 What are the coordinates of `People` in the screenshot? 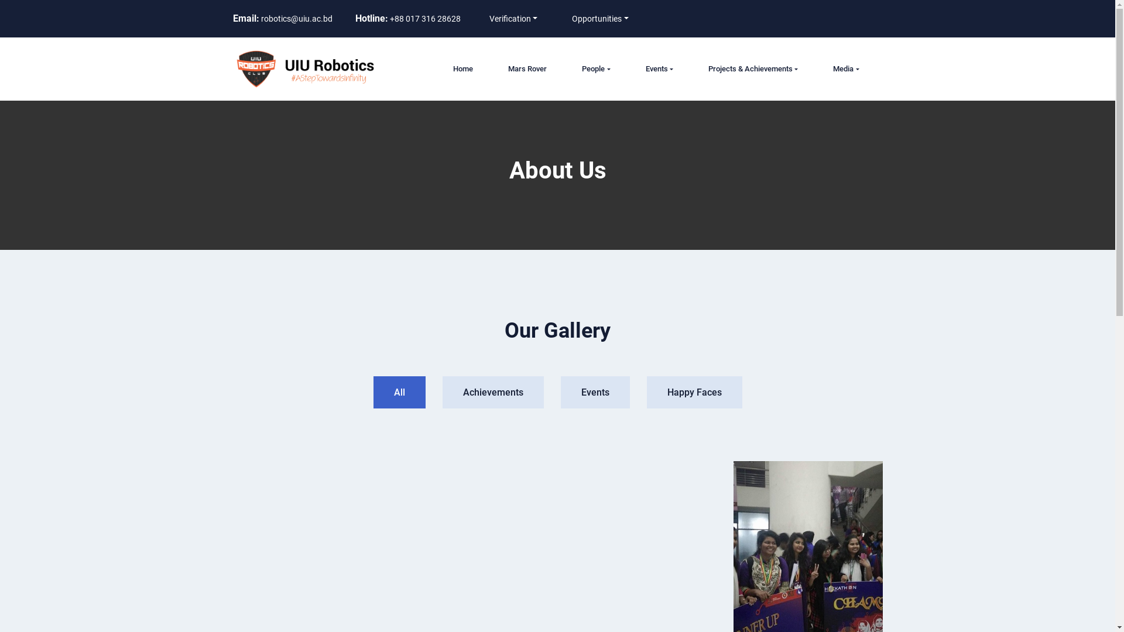 It's located at (596, 69).